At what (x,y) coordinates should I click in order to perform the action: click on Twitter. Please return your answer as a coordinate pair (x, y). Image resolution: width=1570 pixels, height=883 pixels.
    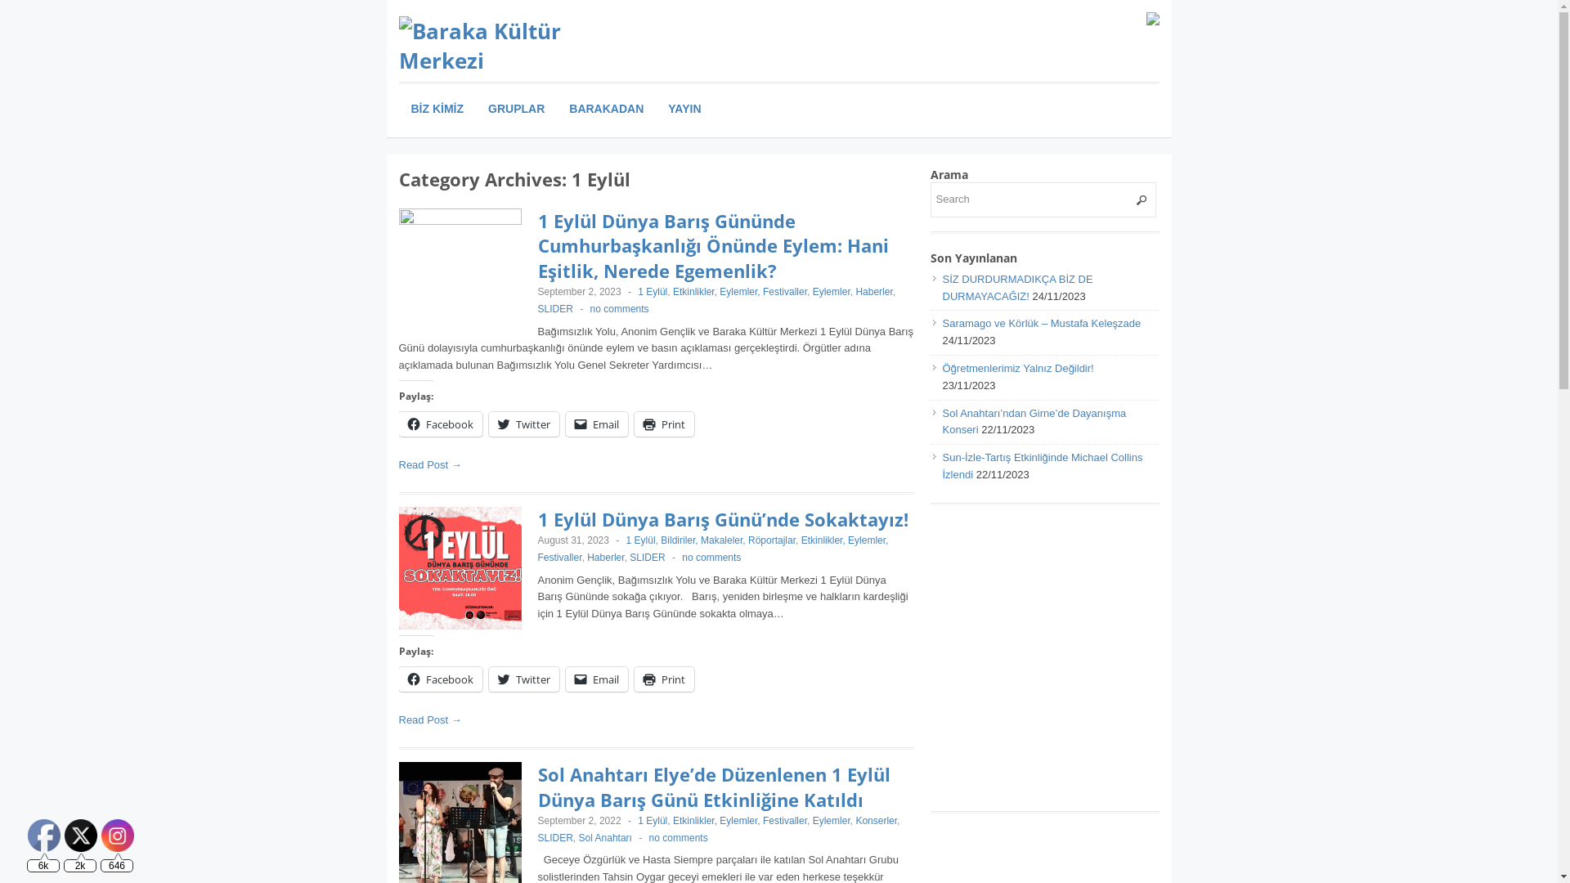
    Looking at the image, I should click on (81, 836).